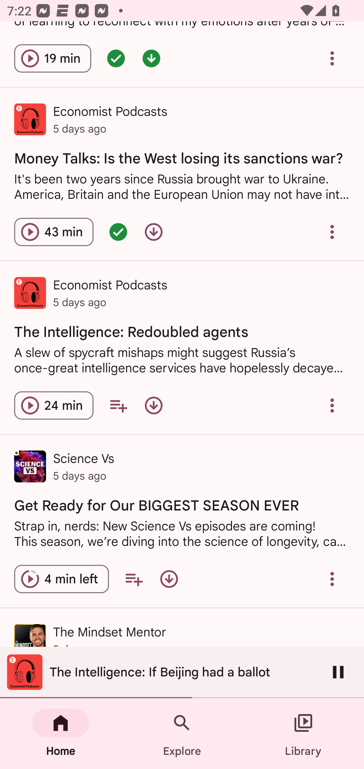 The height and width of the screenshot is (769, 364). What do you see at coordinates (332, 58) in the screenshot?
I see `Overflow menu` at bounding box center [332, 58].